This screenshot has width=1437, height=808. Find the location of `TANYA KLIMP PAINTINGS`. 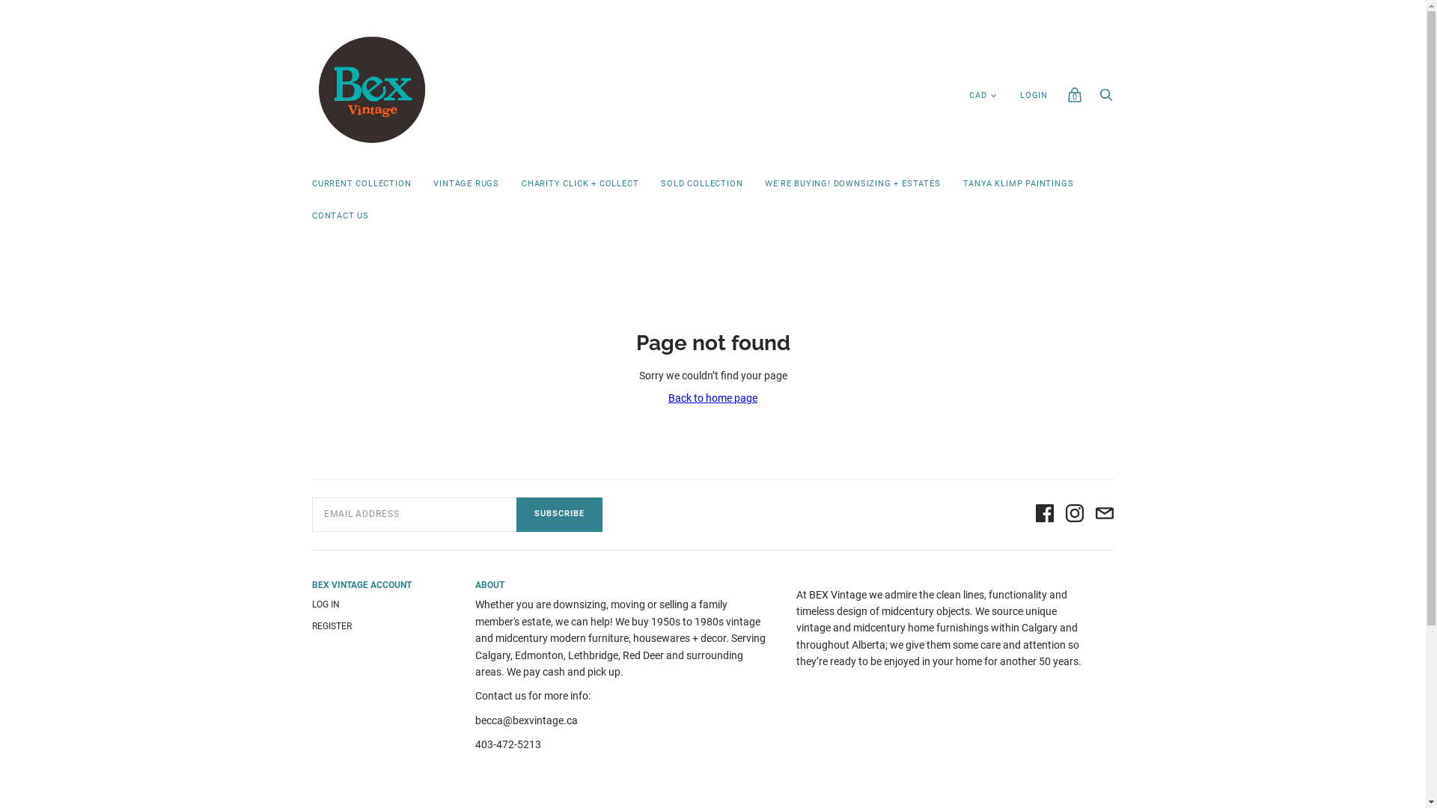

TANYA KLIMP PAINTINGS is located at coordinates (1019, 184).